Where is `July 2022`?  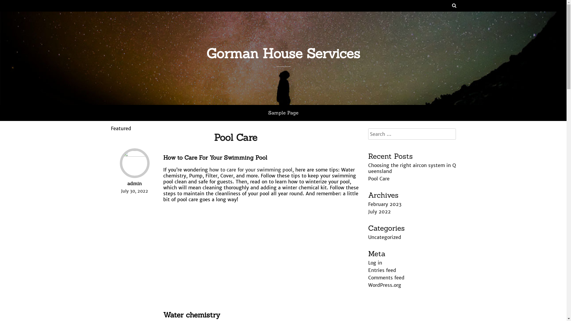 July 2022 is located at coordinates (379, 212).